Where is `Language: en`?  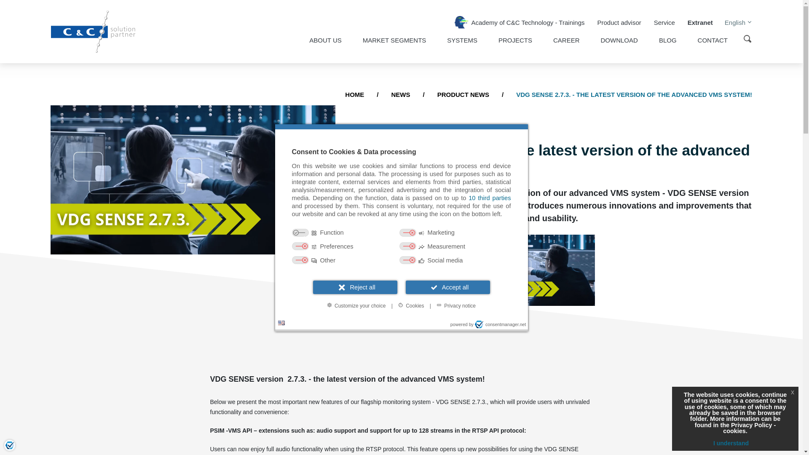
Language: en is located at coordinates (281, 323).